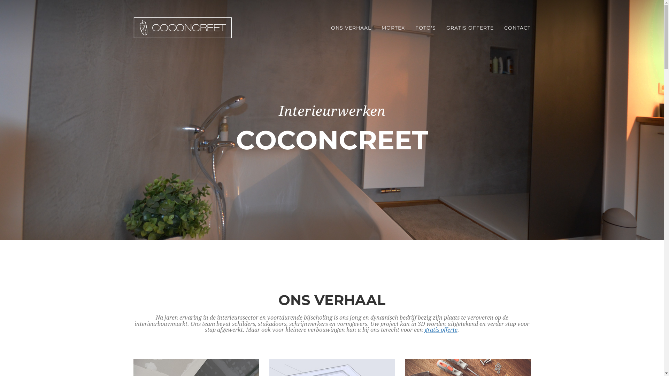 The width and height of the screenshot is (669, 376). What do you see at coordinates (425, 28) in the screenshot?
I see `FOTO'S` at bounding box center [425, 28].